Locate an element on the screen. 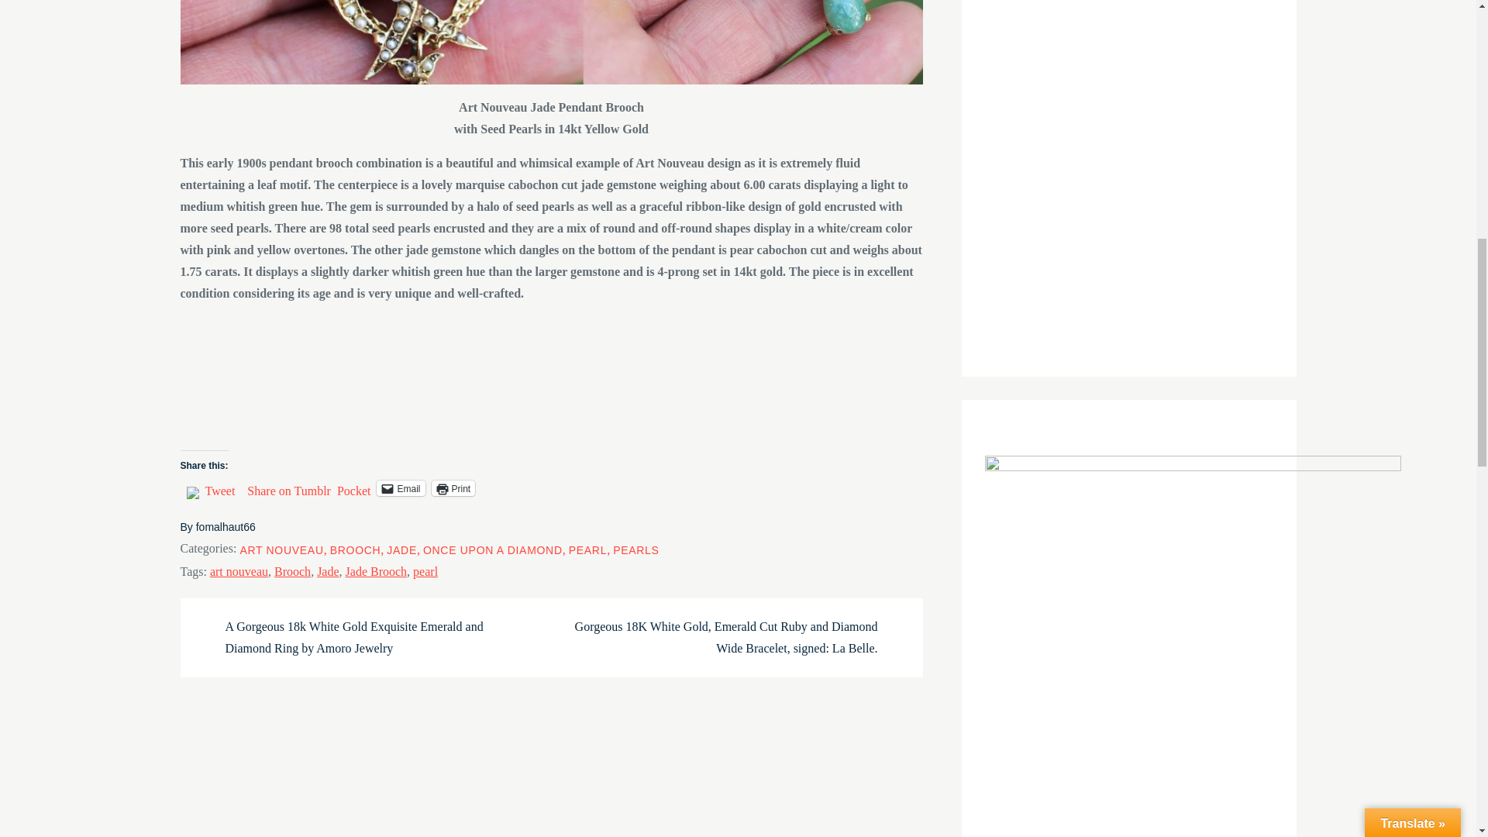  ART NOUVEAU is located at coordinates (281, 550).